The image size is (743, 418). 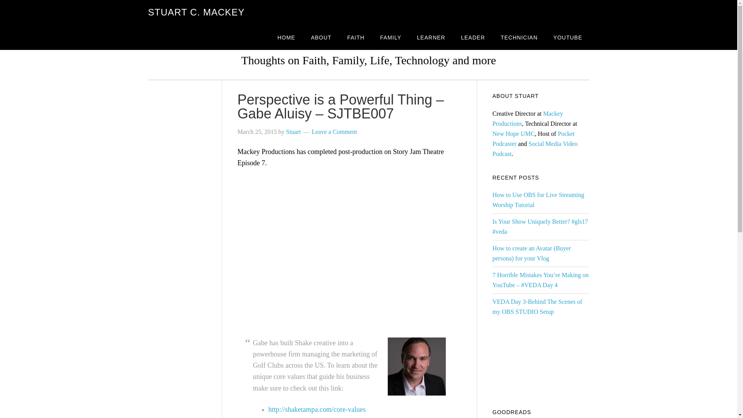 I want to click on Mackey Productions, so click(x=527, y=118).